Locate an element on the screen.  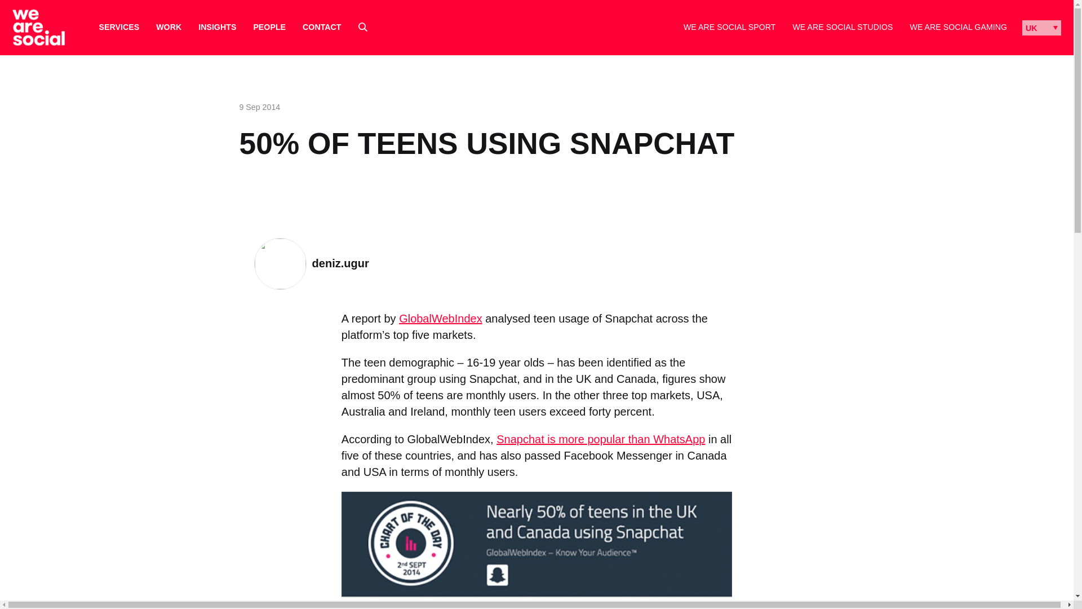
SERVICES is located at coordinates (119, 27).